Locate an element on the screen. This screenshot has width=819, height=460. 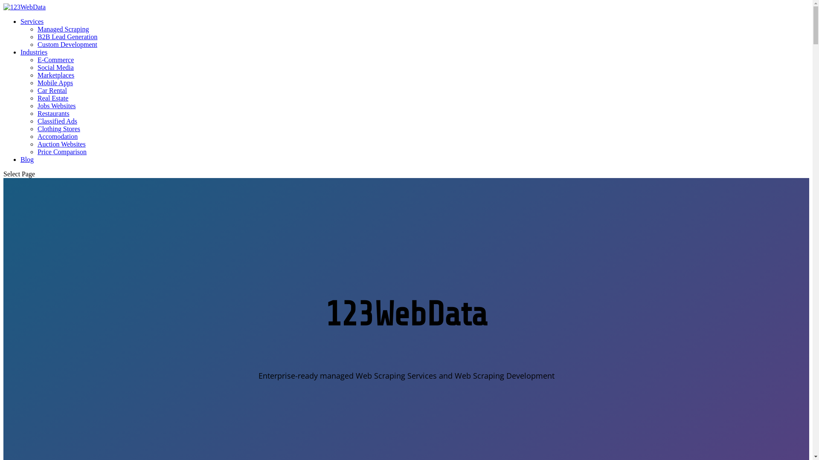
Marketplaces is located at coordinates (56, 75).